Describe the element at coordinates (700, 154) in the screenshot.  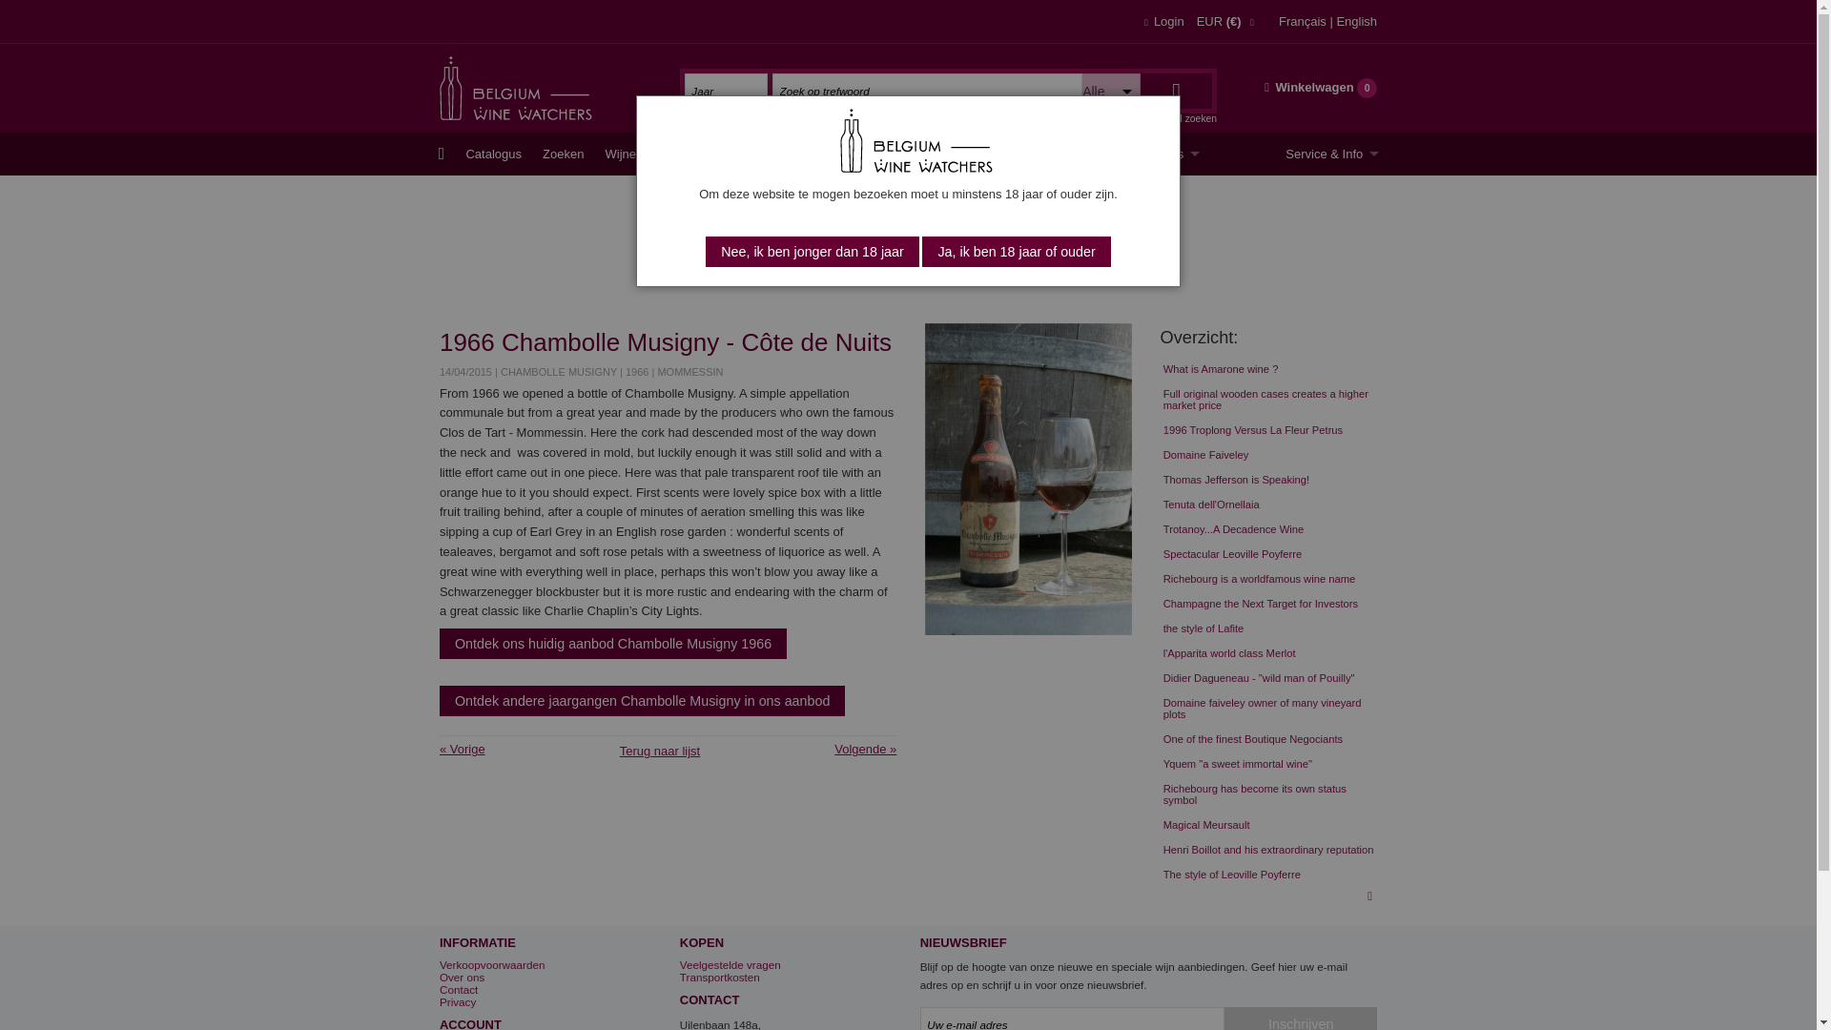
I see `Champagnes` at that location.